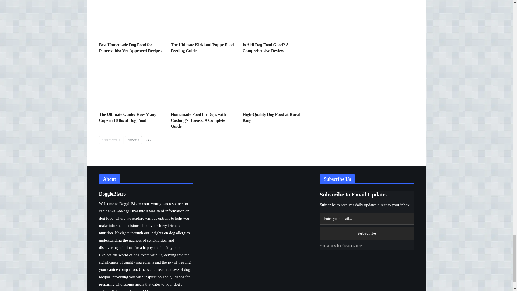  I want to click on High-Quality Dog Food at Rural King, so click(271, 117).